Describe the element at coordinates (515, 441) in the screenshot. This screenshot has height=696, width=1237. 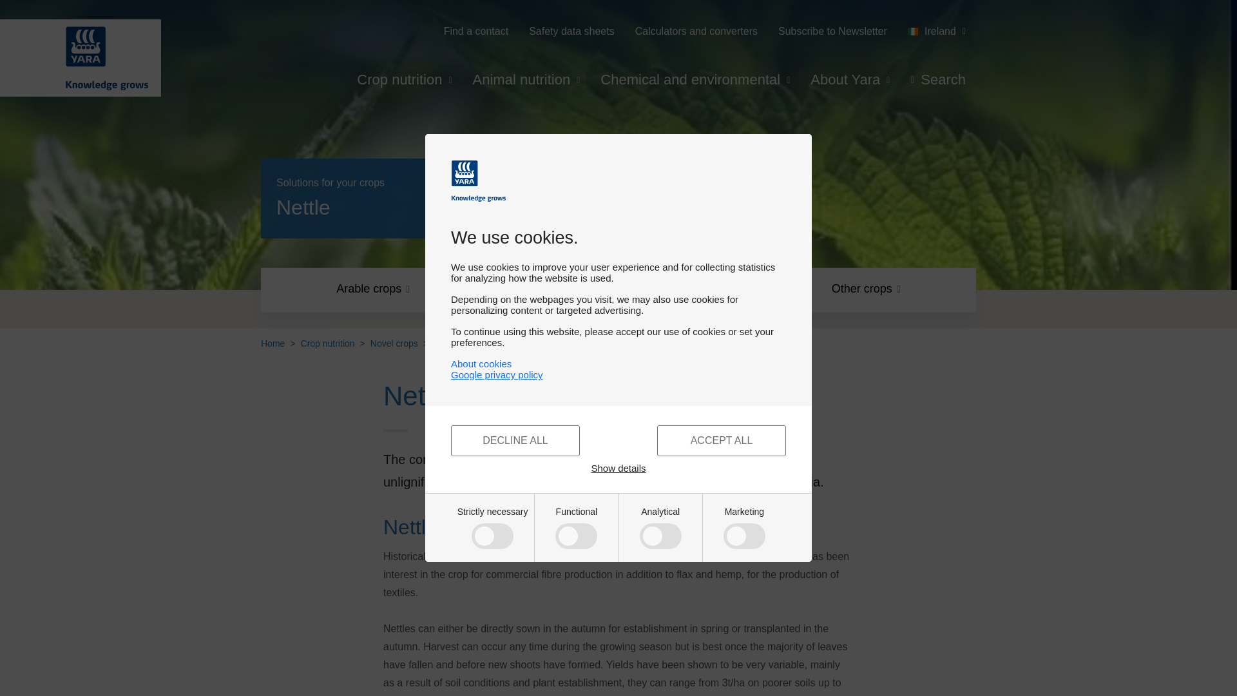
I see `DECLINE ALL` at that location.